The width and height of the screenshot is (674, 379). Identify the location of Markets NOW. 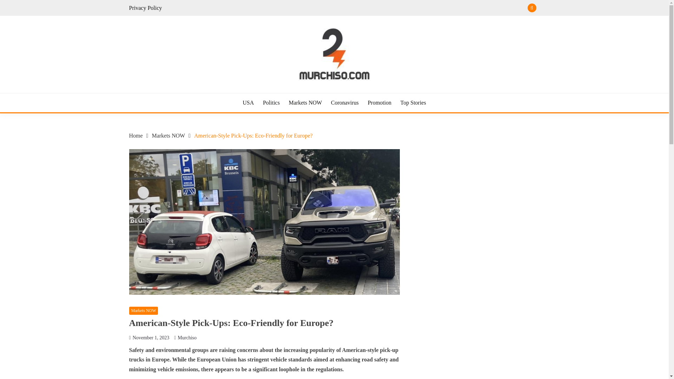
(305, 102).